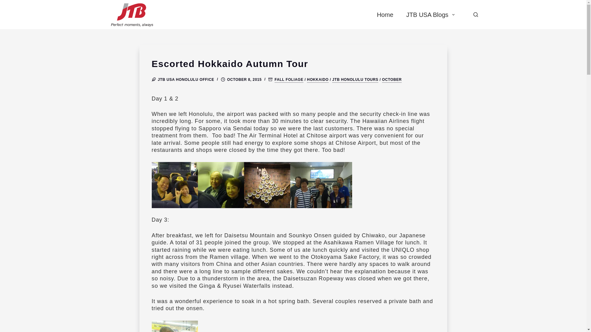  I want to click on JTB HONOLULU TOURS, so click(355, 80).